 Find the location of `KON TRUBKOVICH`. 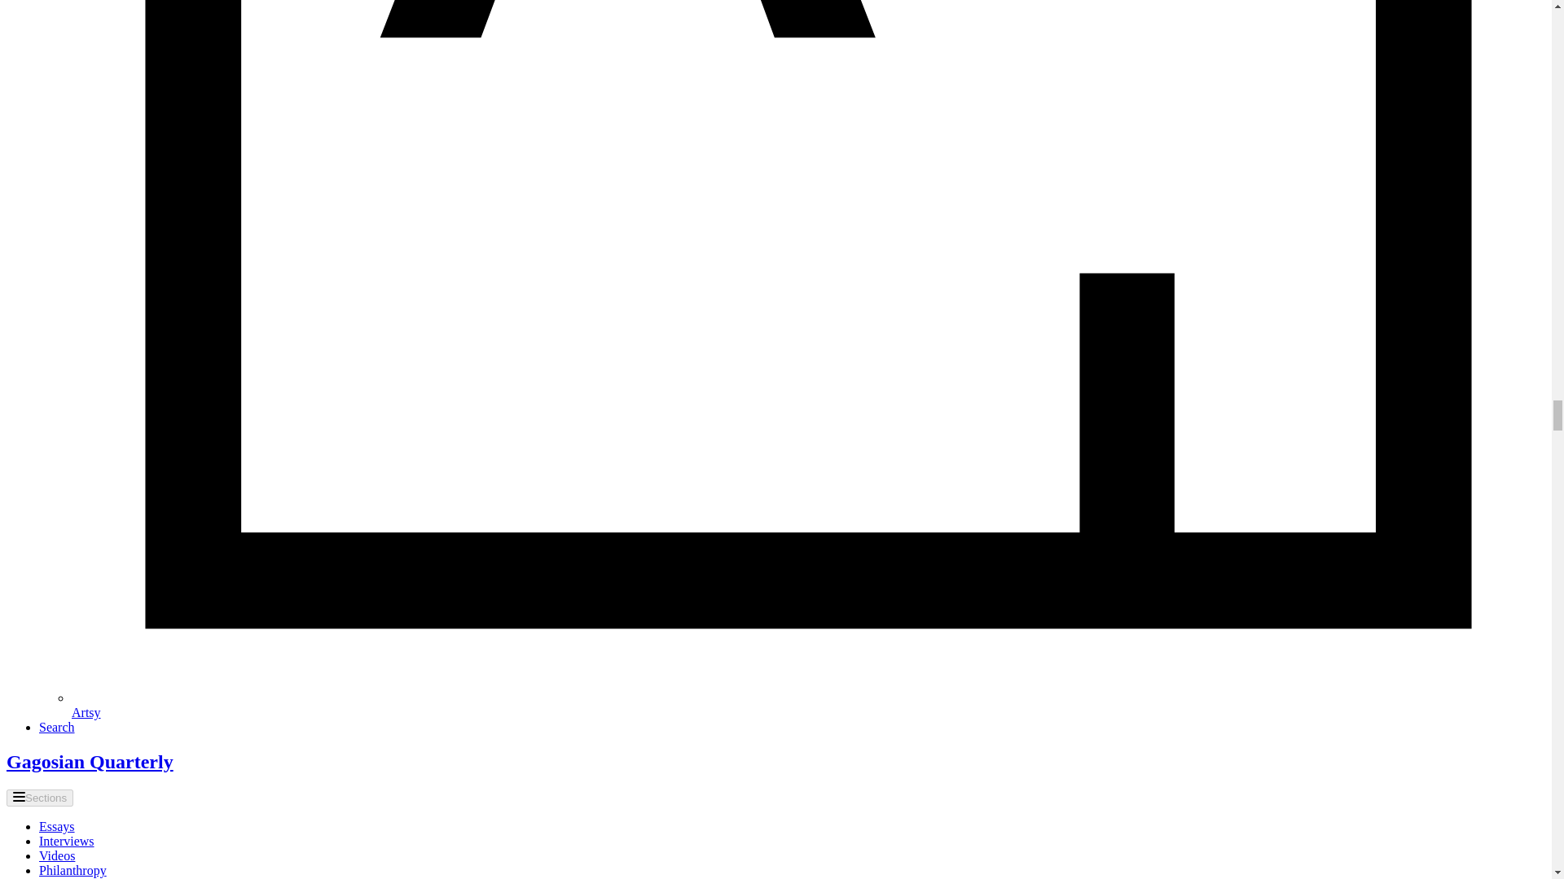

KON TRUBKOVICH is located at coordinates (411, 19).